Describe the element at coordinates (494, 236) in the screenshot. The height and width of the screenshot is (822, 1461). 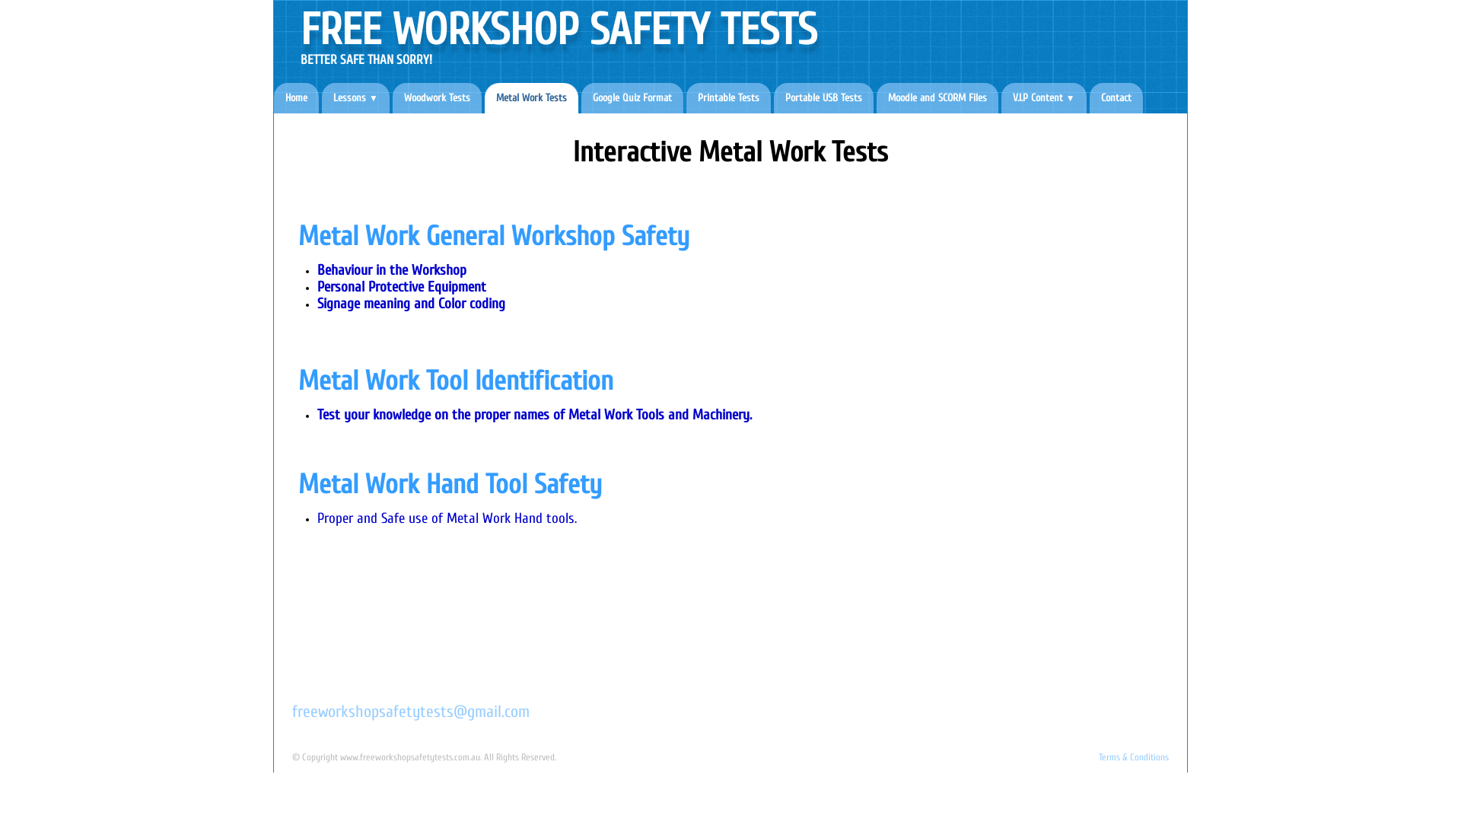
I see `Metal Work General Workshop Safety` at that location.